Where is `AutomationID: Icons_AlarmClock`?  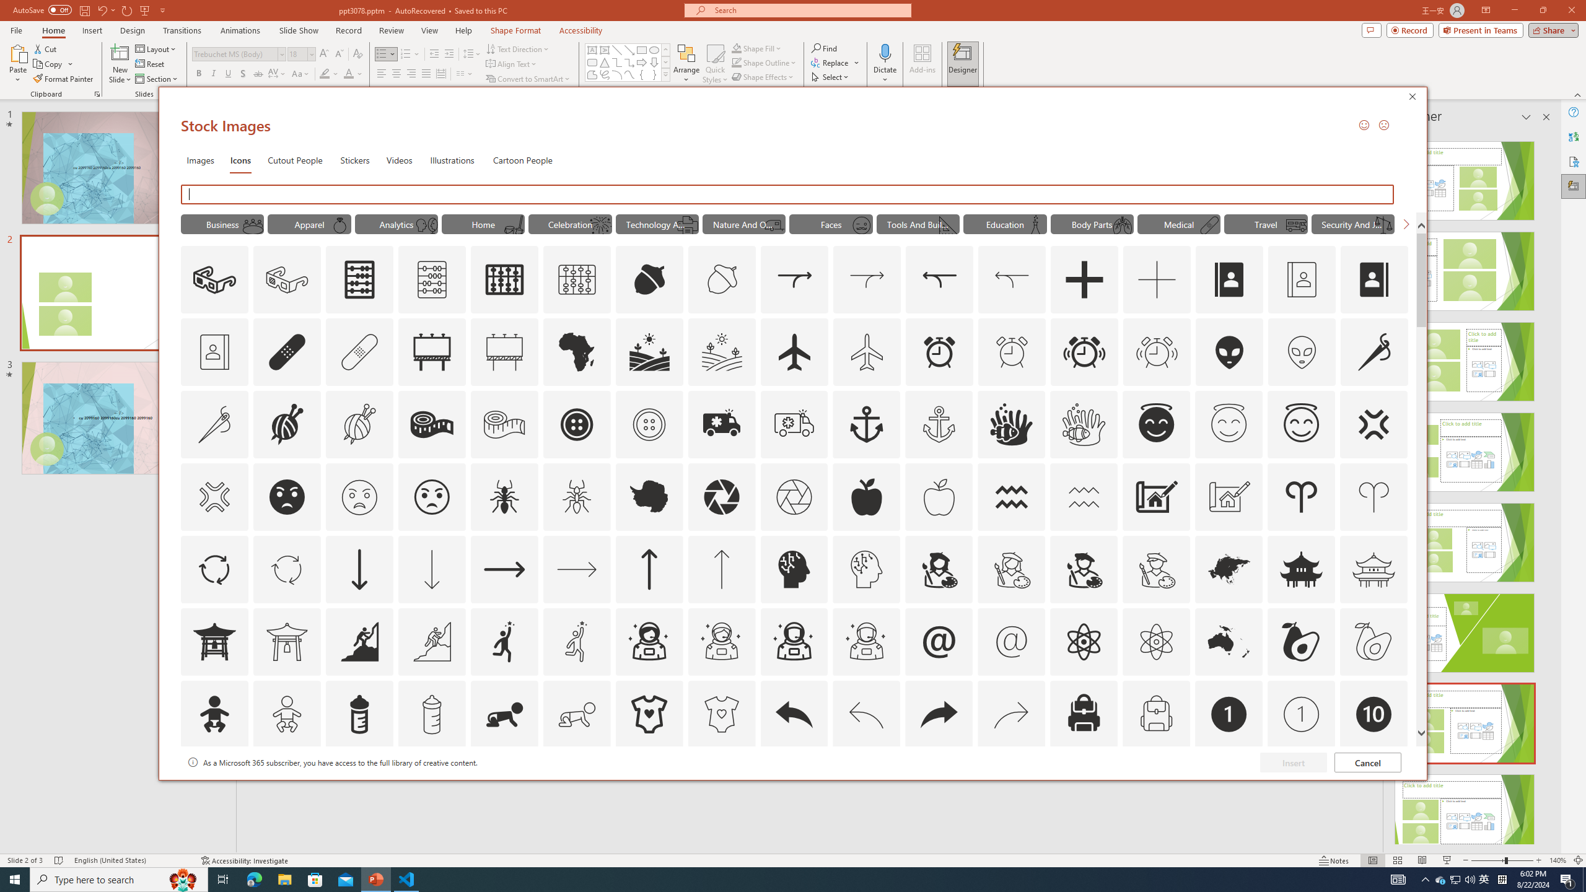 AutomationID: Icons_AlarmClock is located at coordinates (940, 352).